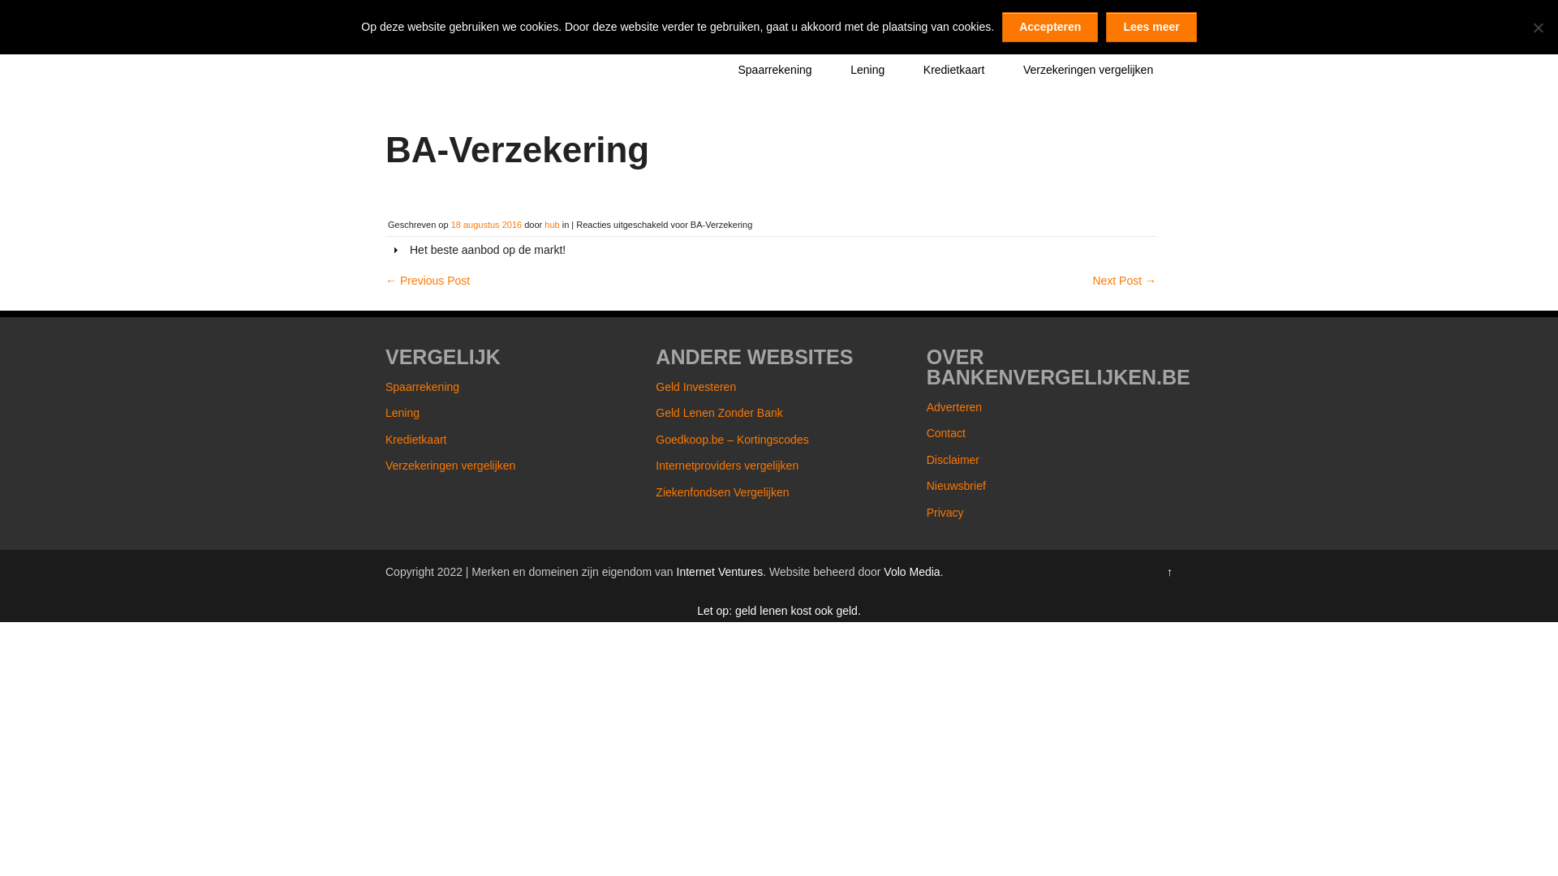 The image size is (1558, 876). I want to click on No, so click(1538, 28).